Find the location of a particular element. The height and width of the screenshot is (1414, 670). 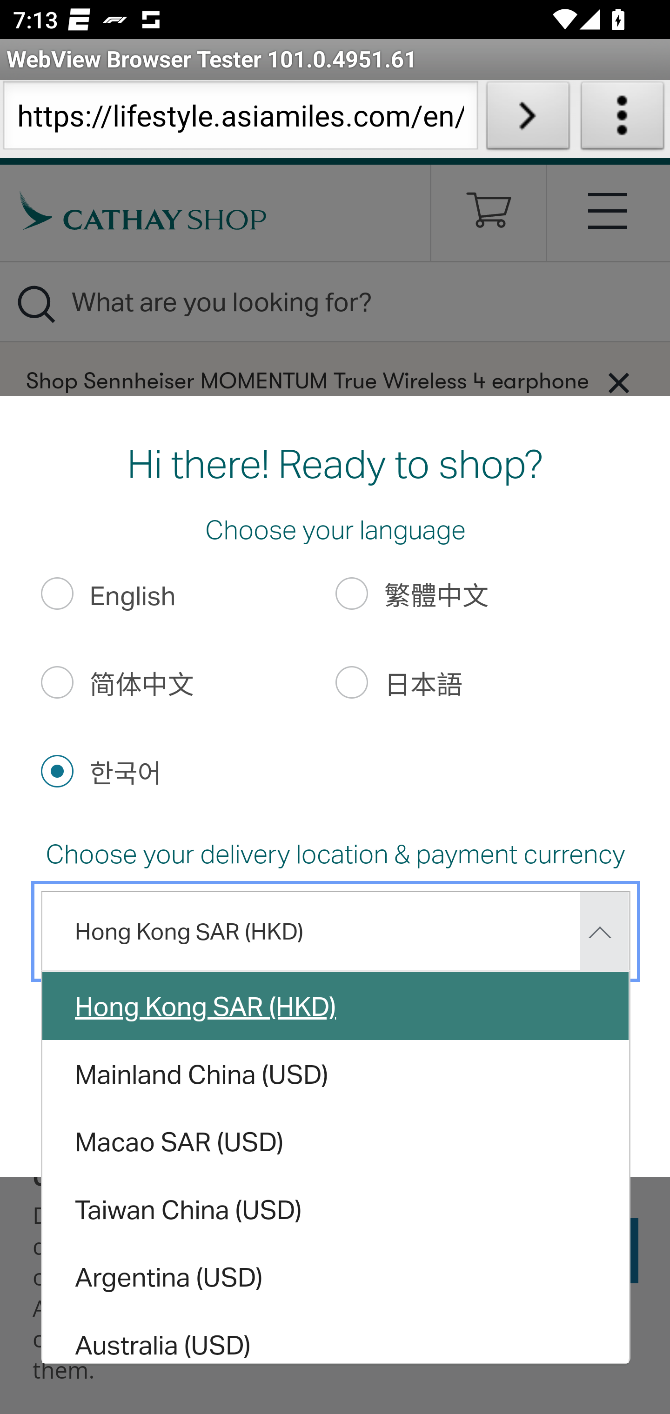

About WebView is located at coordinates (623, 119).